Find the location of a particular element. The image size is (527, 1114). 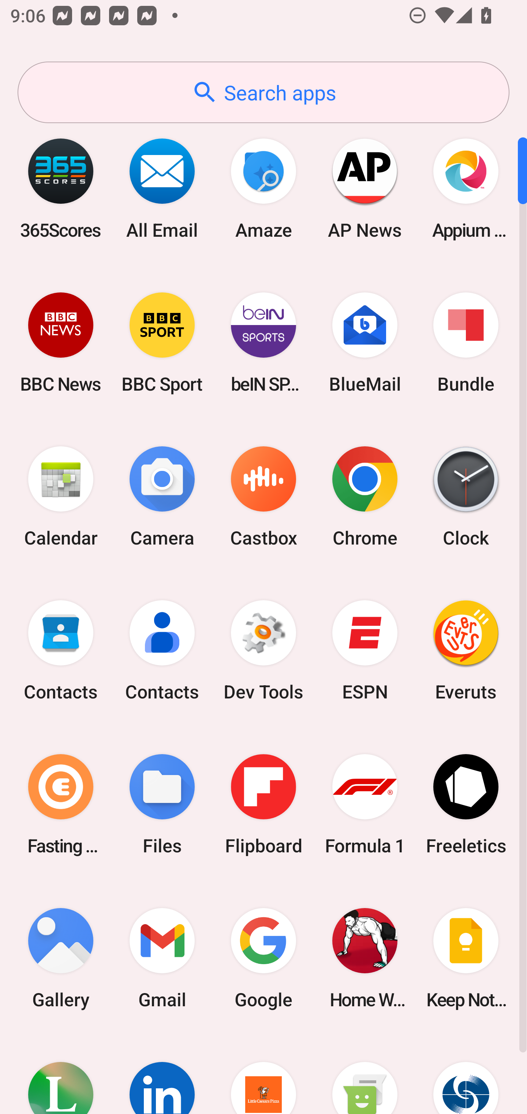

BBC Sport is located at coordinates (162, 342).